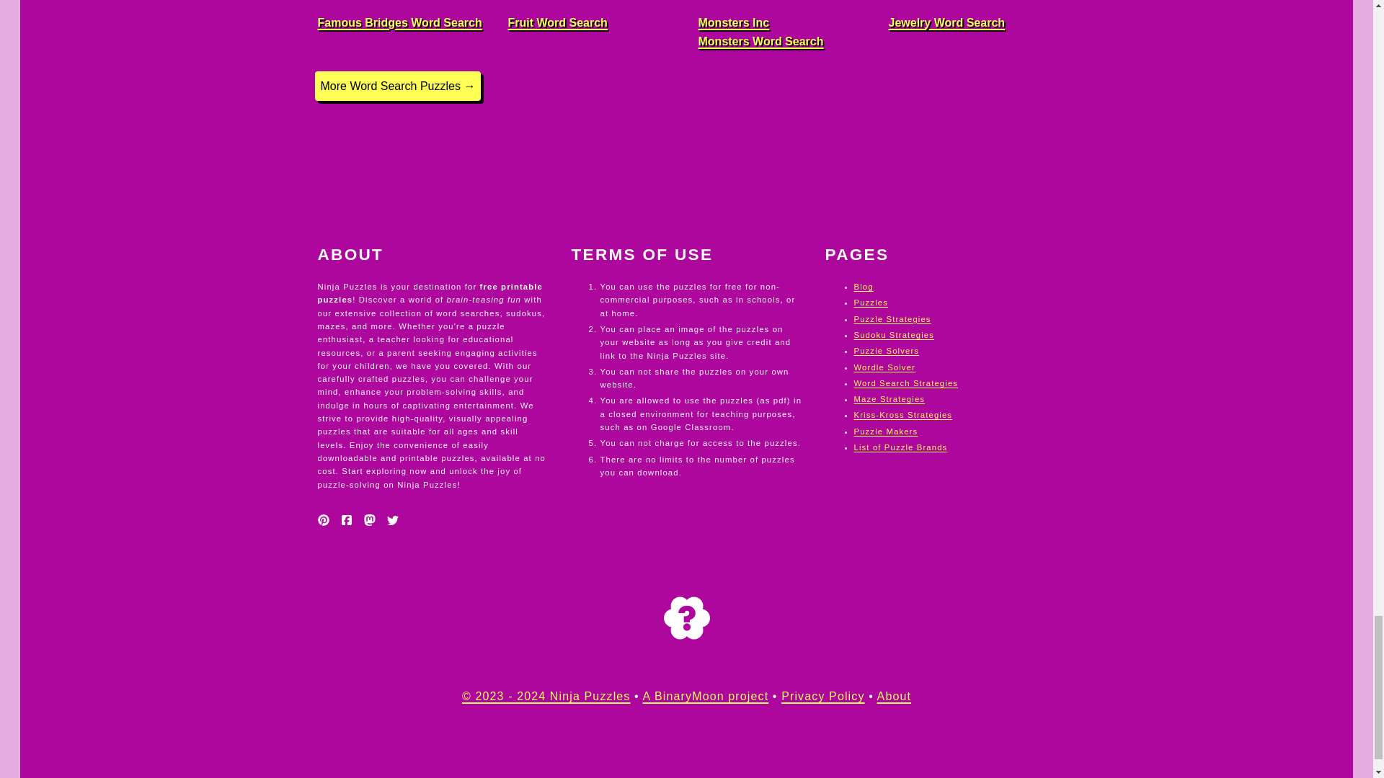 The width and height of the screenshot is (1384, 778). What do you see at coordinates (591, 26) in the screenshot?
I see `Free Printable Fruit themed Word Search Puzzle  Puzzle` at bounding box center [591, 26].